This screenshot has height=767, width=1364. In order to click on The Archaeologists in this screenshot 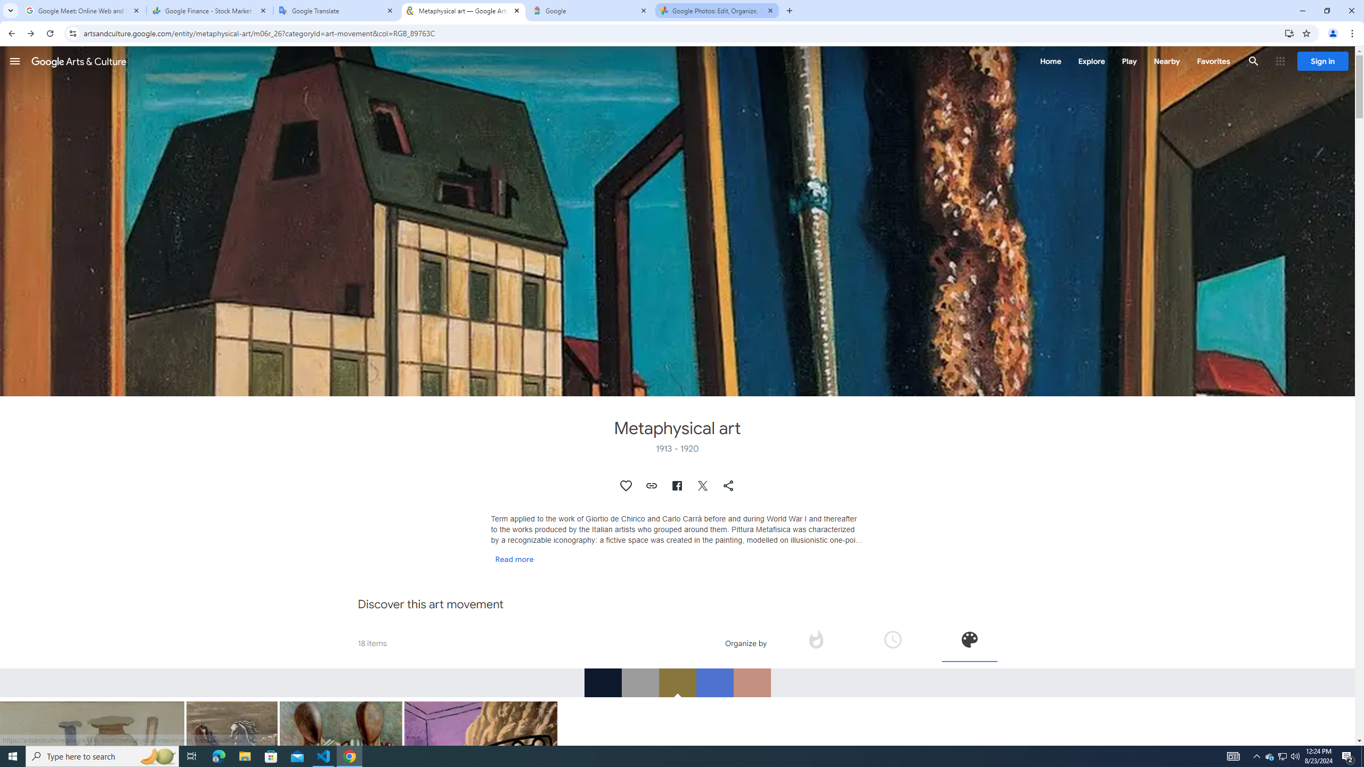, I will do `click(341, 770)`.